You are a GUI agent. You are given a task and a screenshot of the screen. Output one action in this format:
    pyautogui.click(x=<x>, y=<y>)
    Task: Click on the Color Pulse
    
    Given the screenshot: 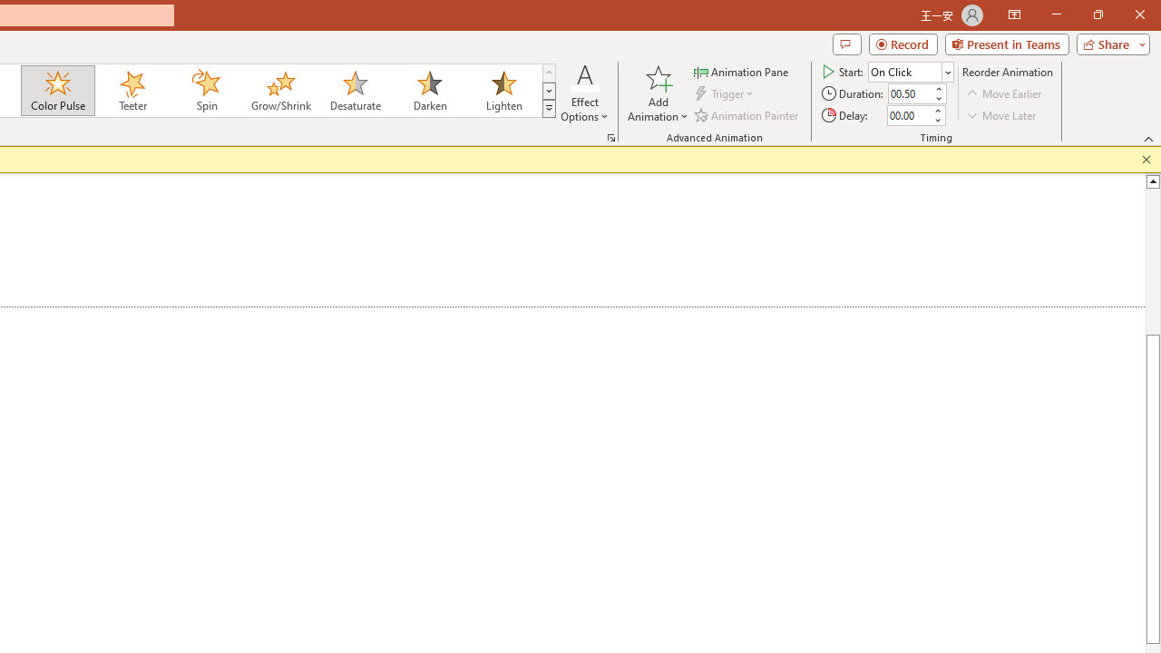 What is the action you would take?
    pyautogui.click(x=58, y=91)
    